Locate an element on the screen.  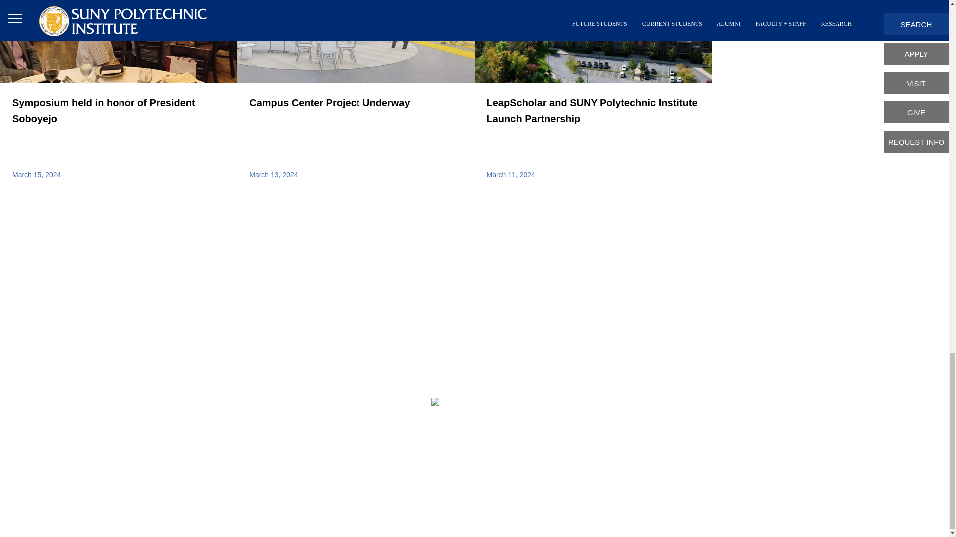
Faculty and Staff Directory is located at coordinates (596, 371).